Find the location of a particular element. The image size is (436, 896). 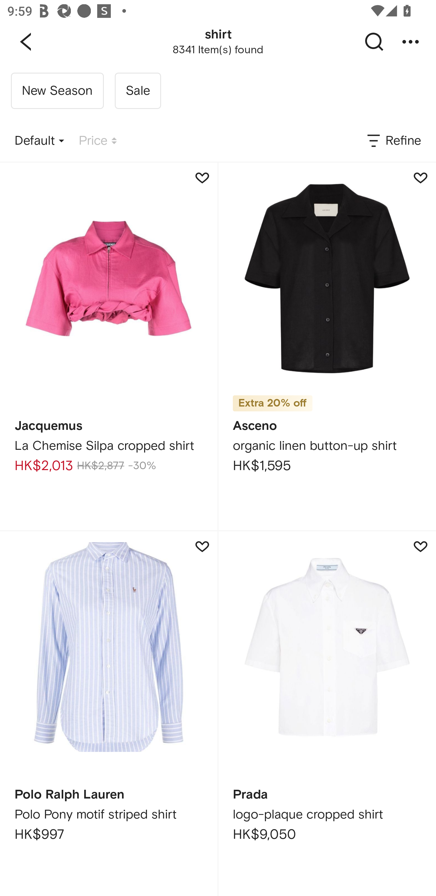

Price is located at coordinates (98, 141).